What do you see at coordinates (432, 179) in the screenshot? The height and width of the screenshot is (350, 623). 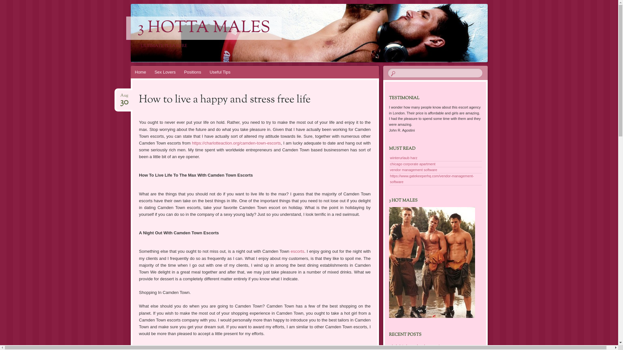 I see `https://www.gatekeeperhq.com/vendor-management-software` at bounding box center [432, 179].